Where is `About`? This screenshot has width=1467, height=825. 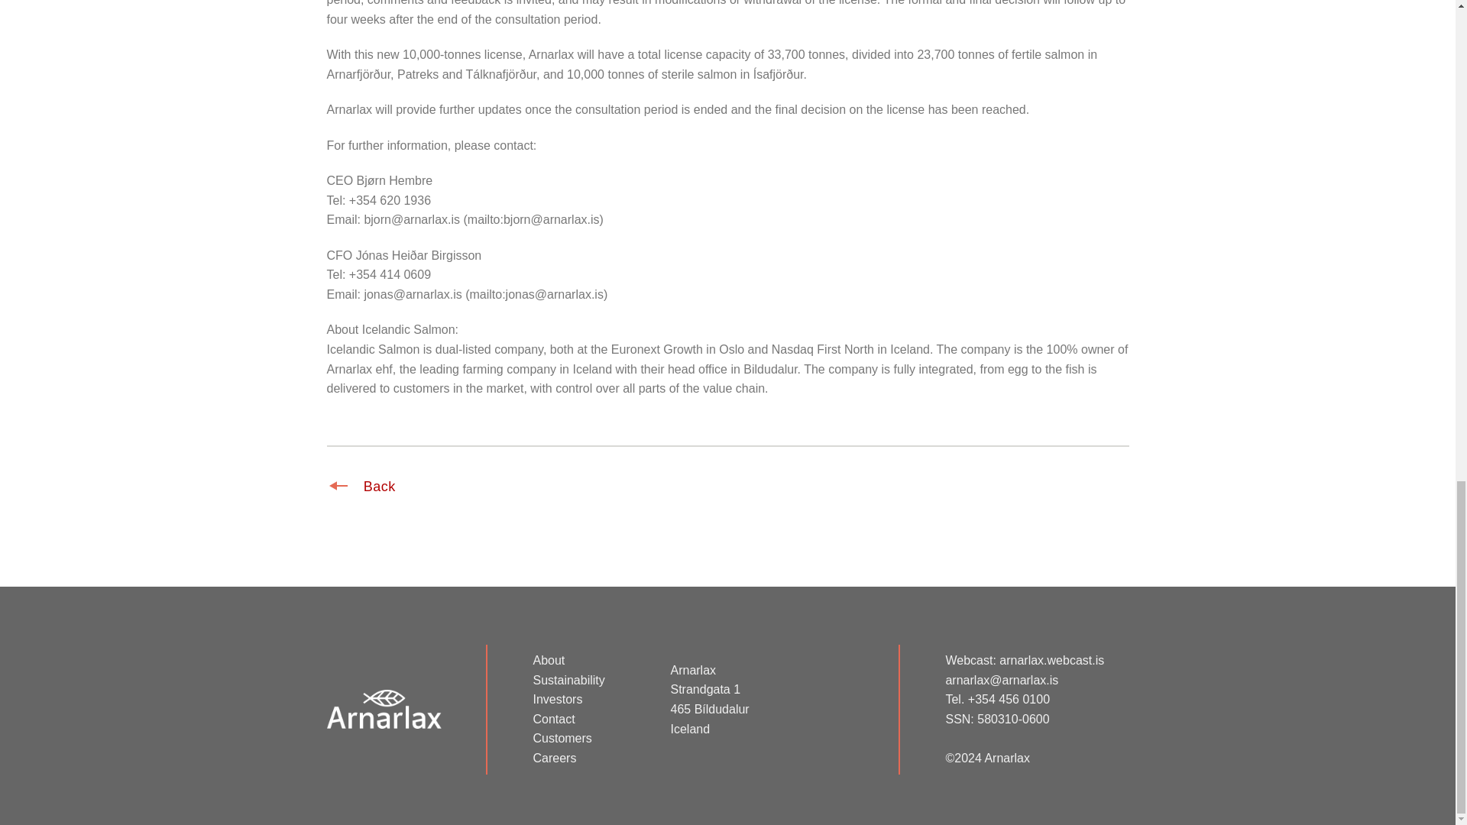 About is located at coordinates (549, 660).